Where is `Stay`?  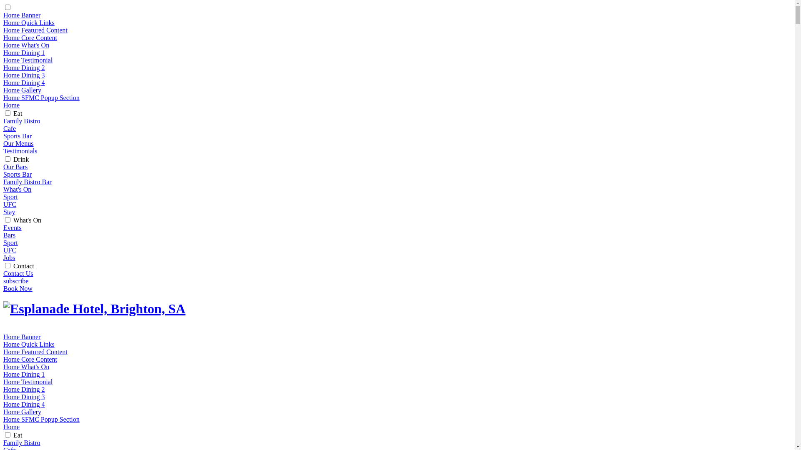
Stay is located at coordinates (9, 212).